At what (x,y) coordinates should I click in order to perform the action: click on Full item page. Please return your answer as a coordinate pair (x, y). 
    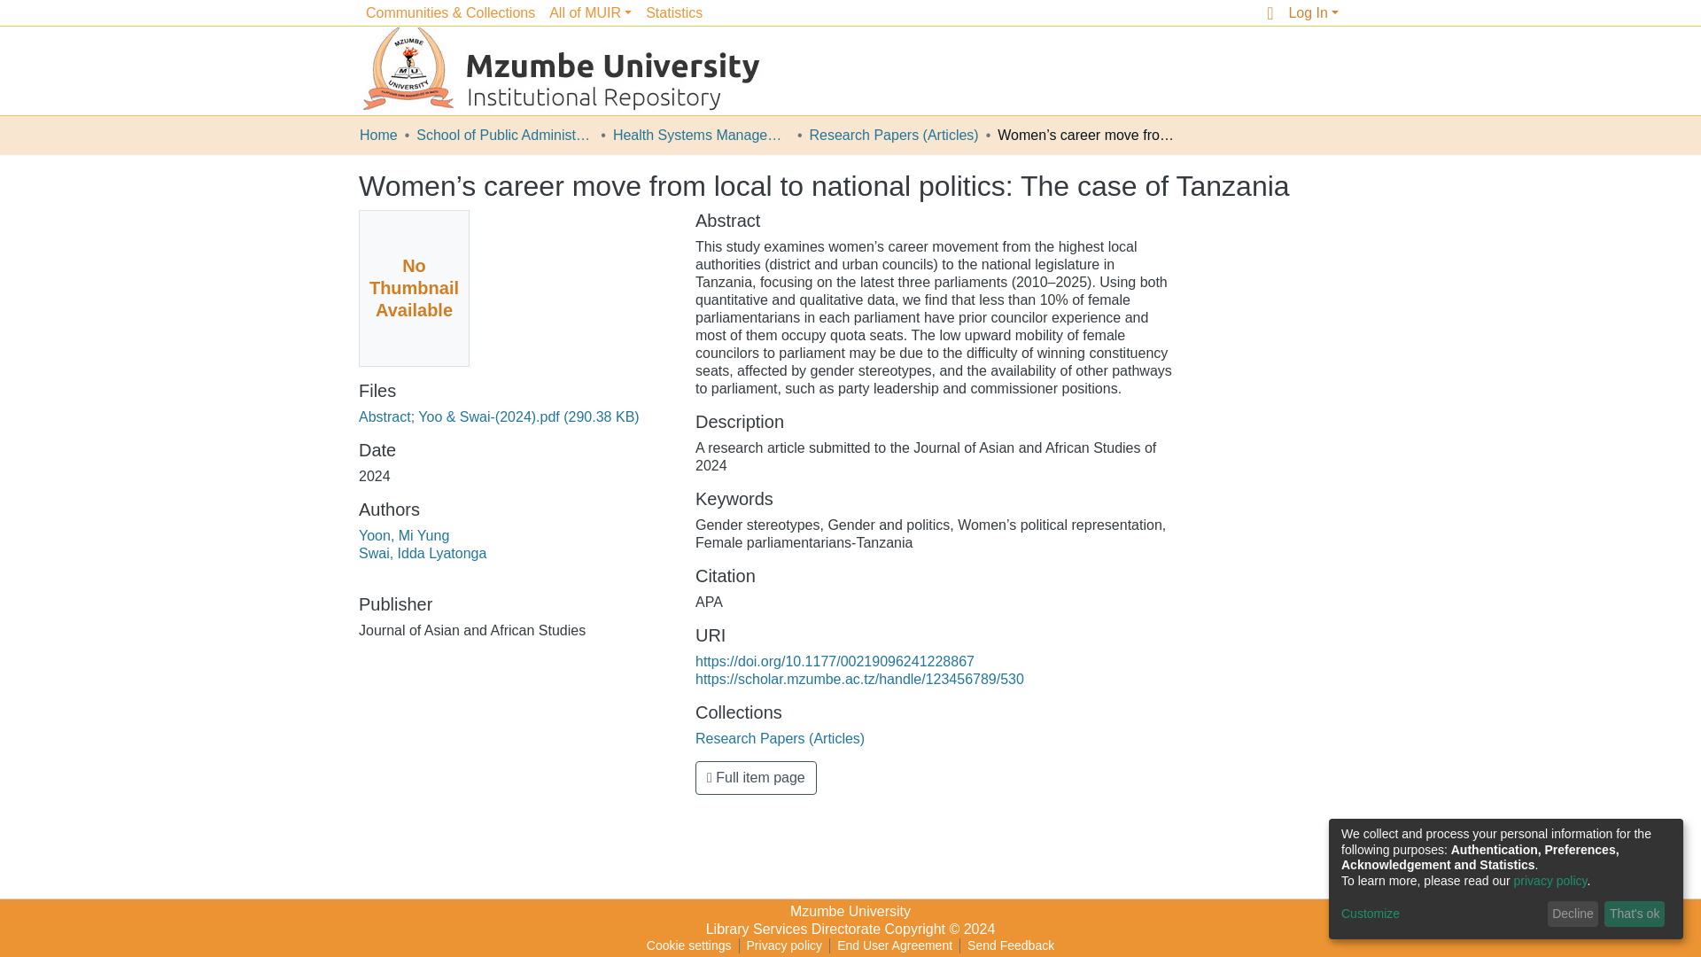
    Looking at the image, I should click on (756, 778).